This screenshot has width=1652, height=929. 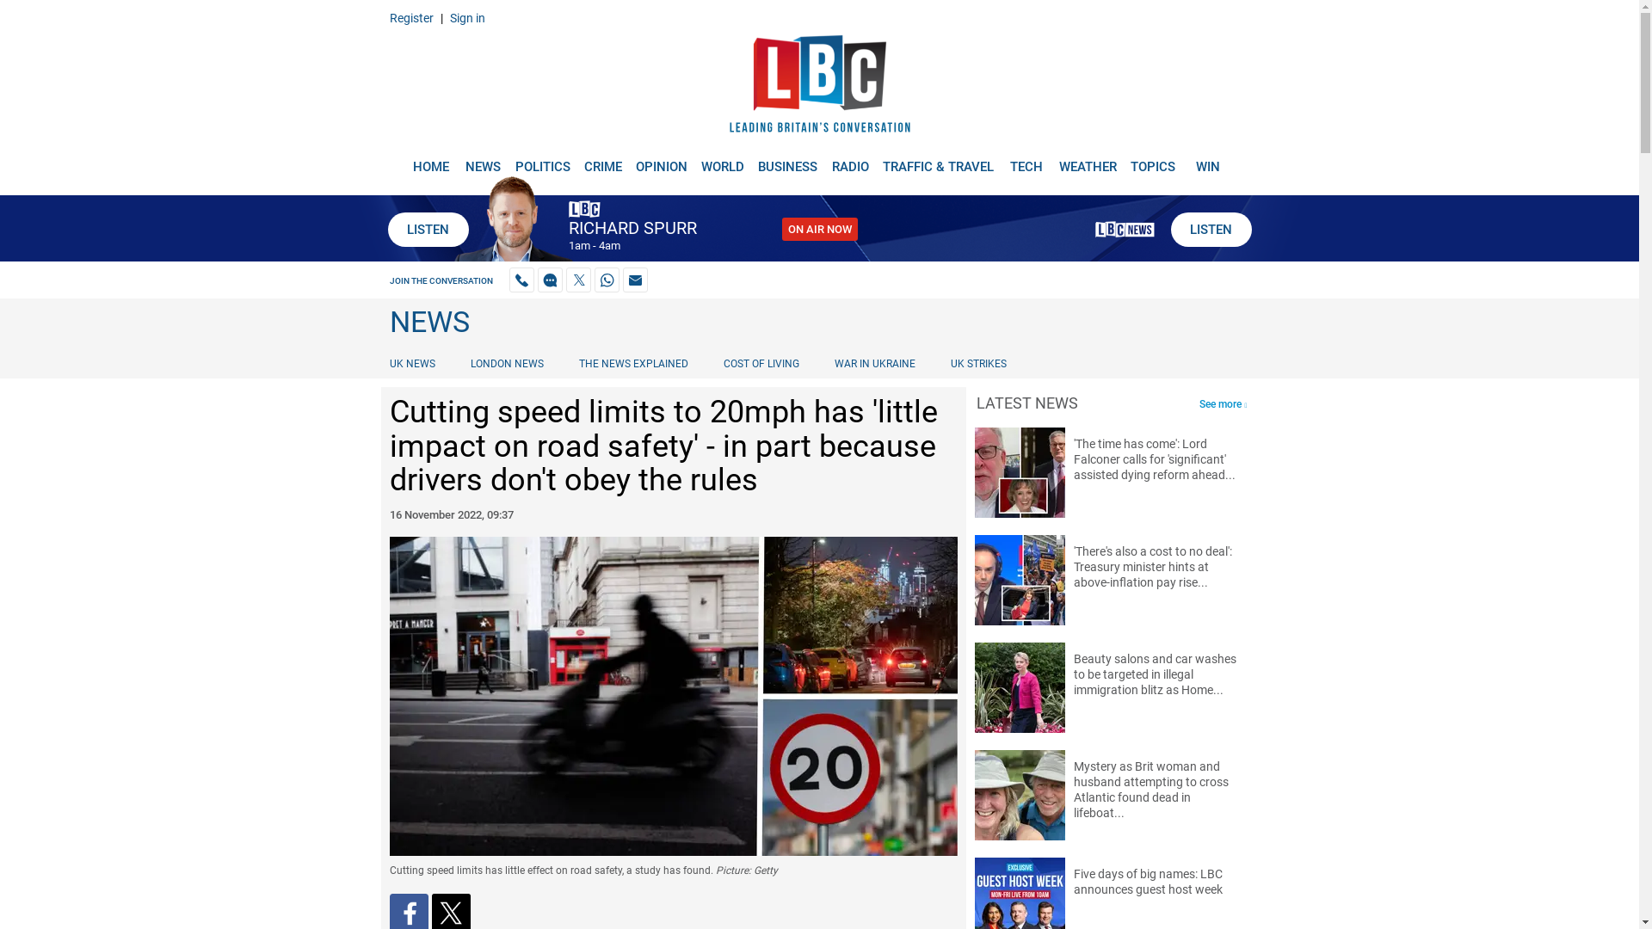 What do you see at coordinates (507, 363) in the screenshot?
I see `LONDON NEWS` at bounding box center [507, 363].